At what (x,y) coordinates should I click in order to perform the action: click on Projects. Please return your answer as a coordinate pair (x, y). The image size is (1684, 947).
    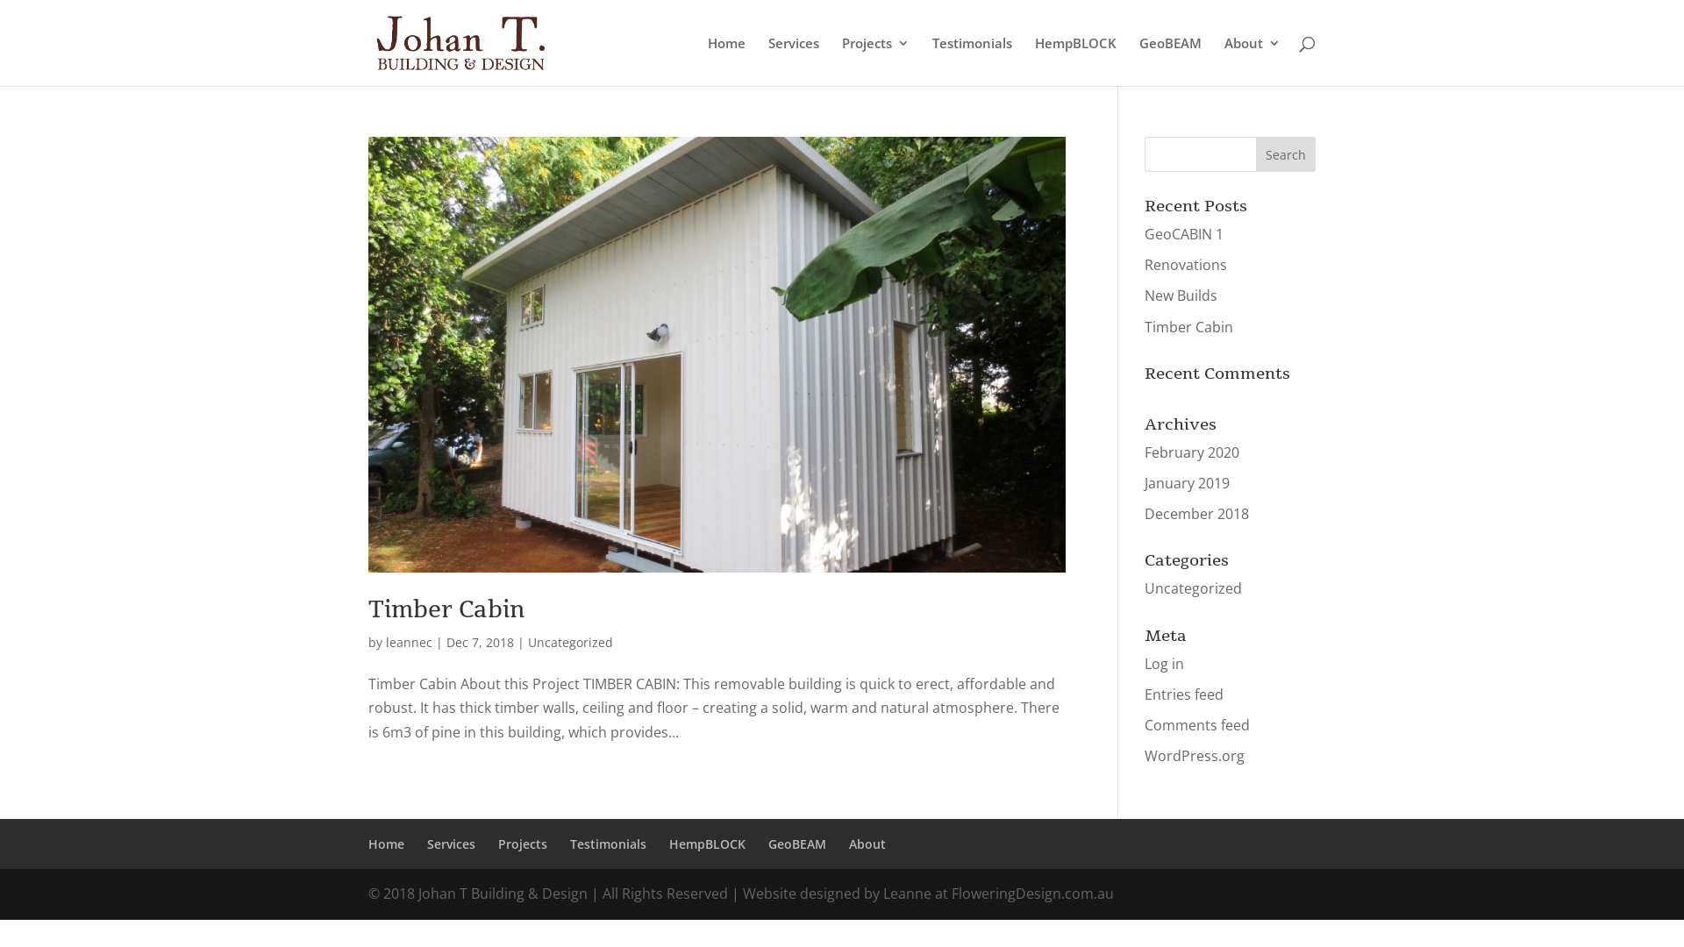
    Looking at the image, I should click on (523, 844).